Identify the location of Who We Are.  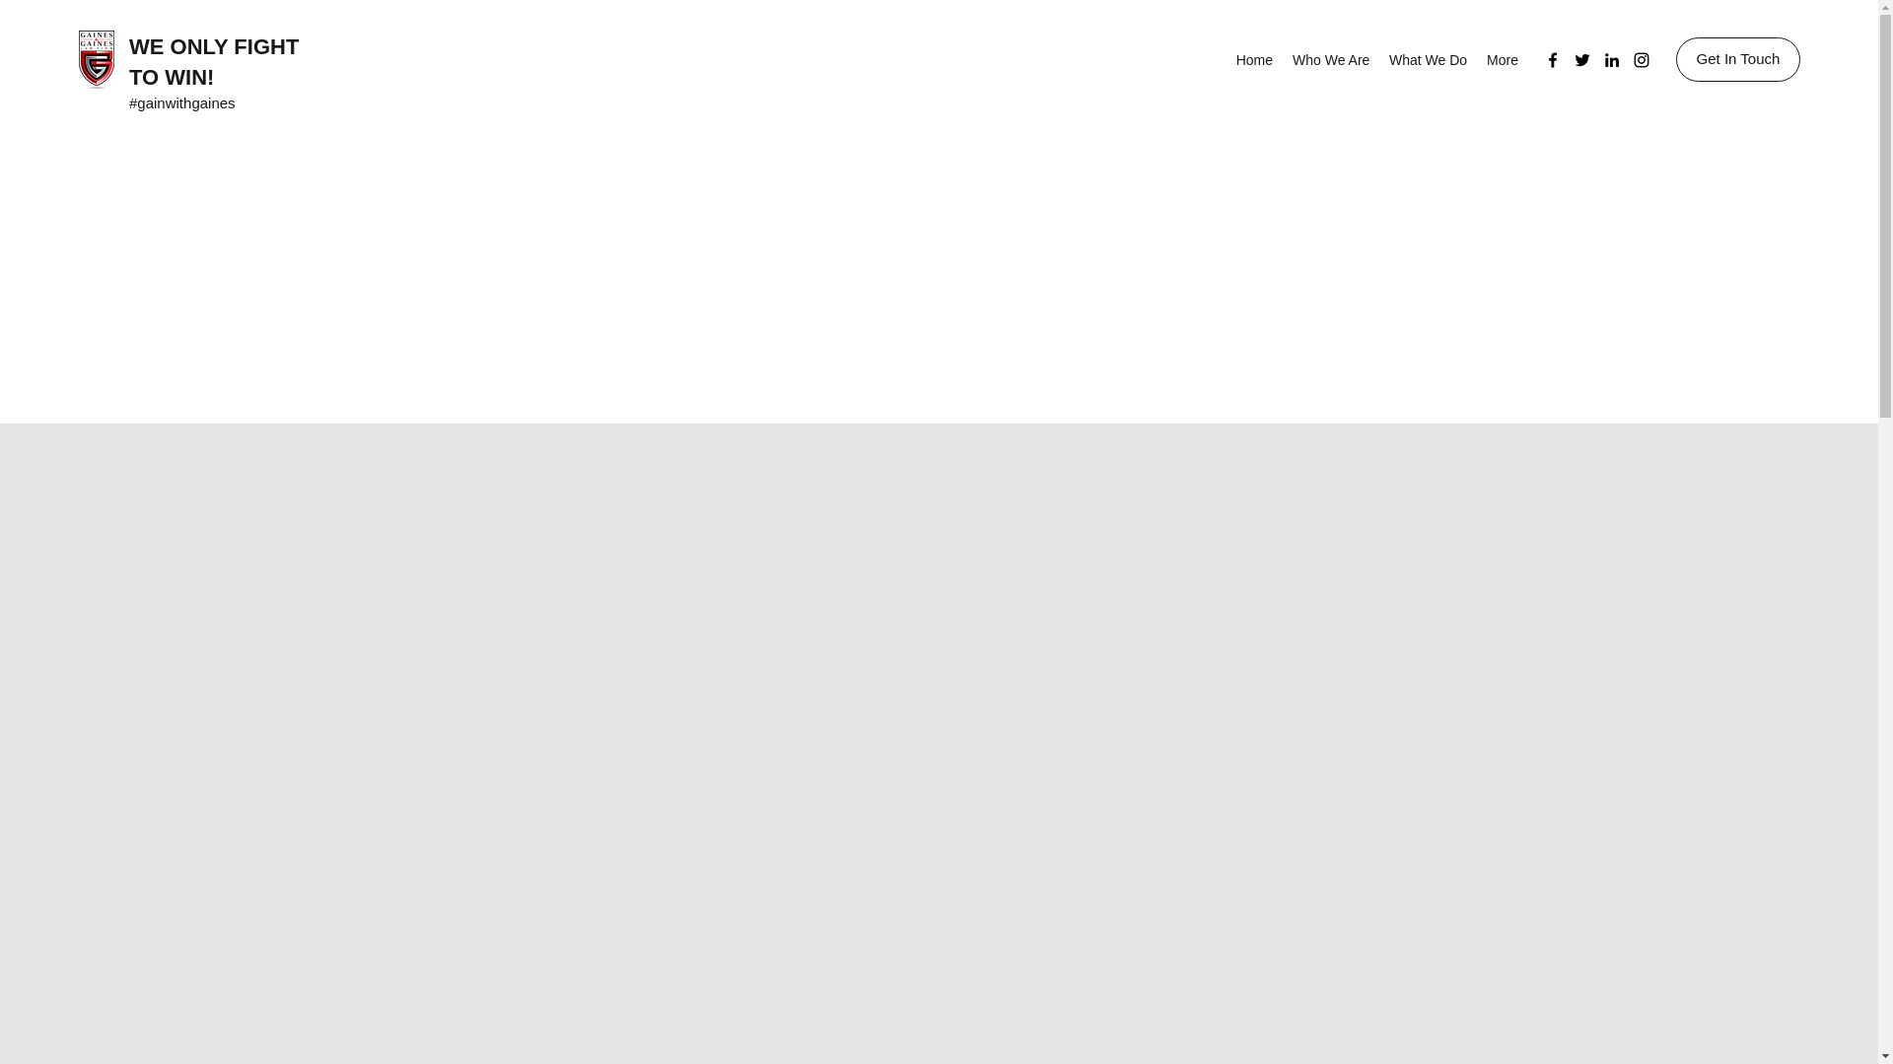
(1331, 59).